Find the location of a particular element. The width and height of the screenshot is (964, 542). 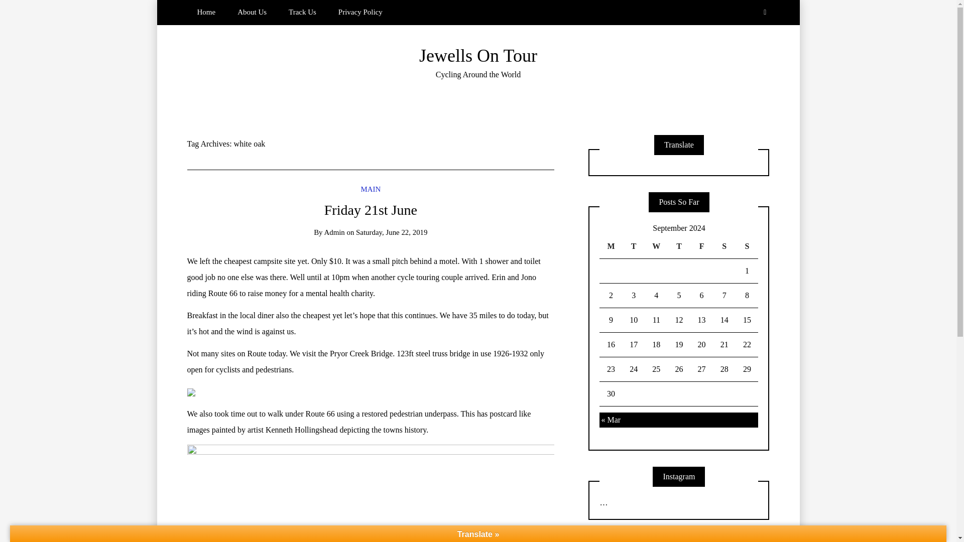

Posts by admin is located at coordinates (334, 232).